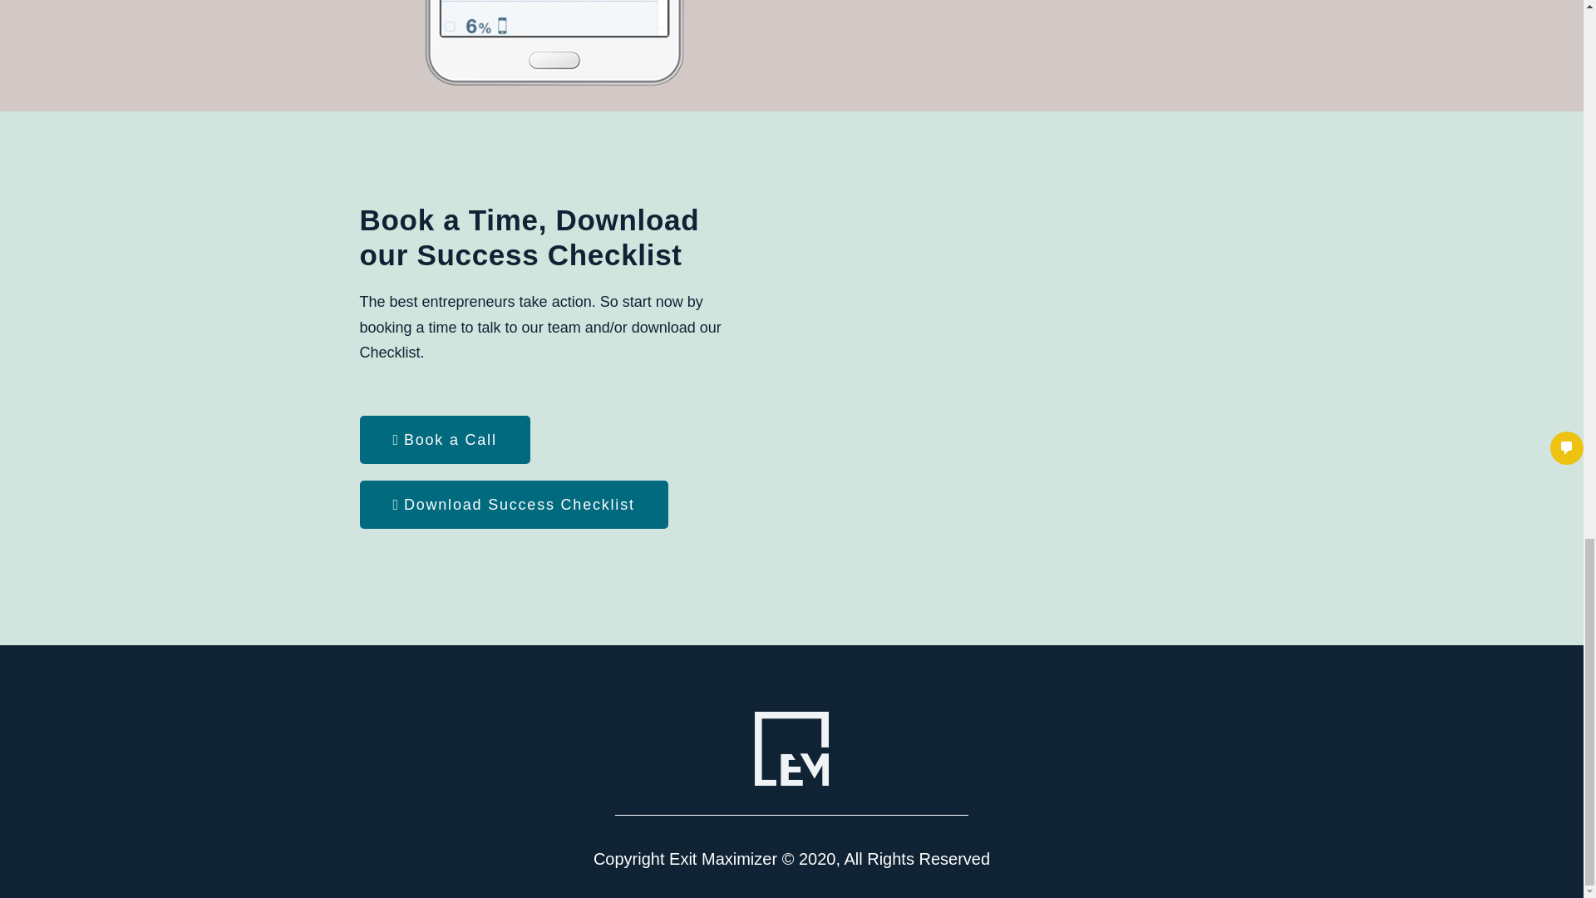 The width and height of the screenshot is (1596, 898). What do you see at coordinates (554, 47) in the screenshot?
I see `software` at bounding box center [554, 47].